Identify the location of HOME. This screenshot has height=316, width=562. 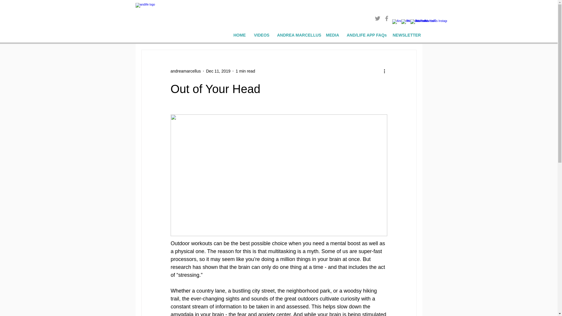
(239, 35).